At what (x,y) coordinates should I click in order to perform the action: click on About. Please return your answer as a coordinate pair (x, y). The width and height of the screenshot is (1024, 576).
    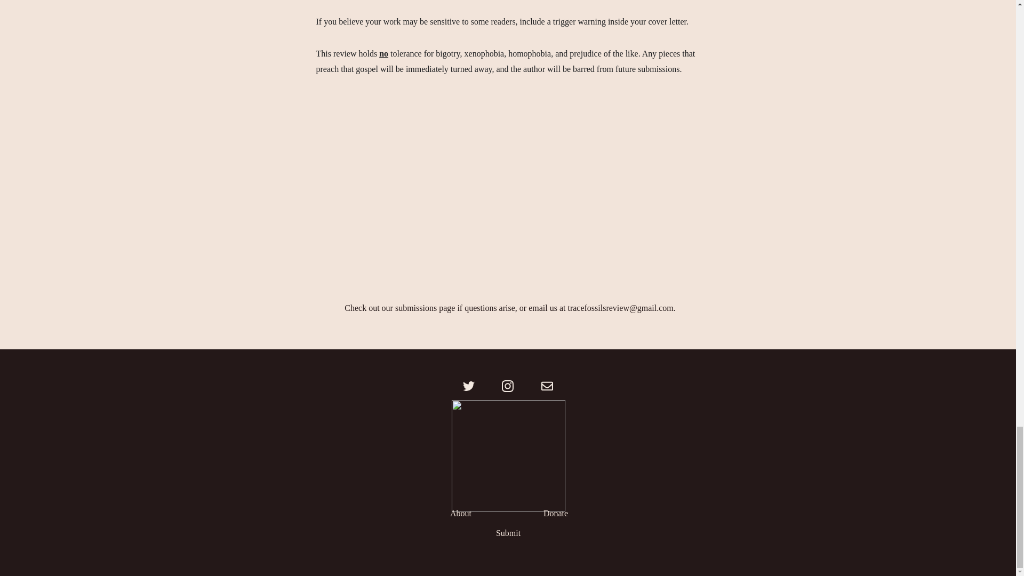
    Looking at the image, I should click on (461, 513).